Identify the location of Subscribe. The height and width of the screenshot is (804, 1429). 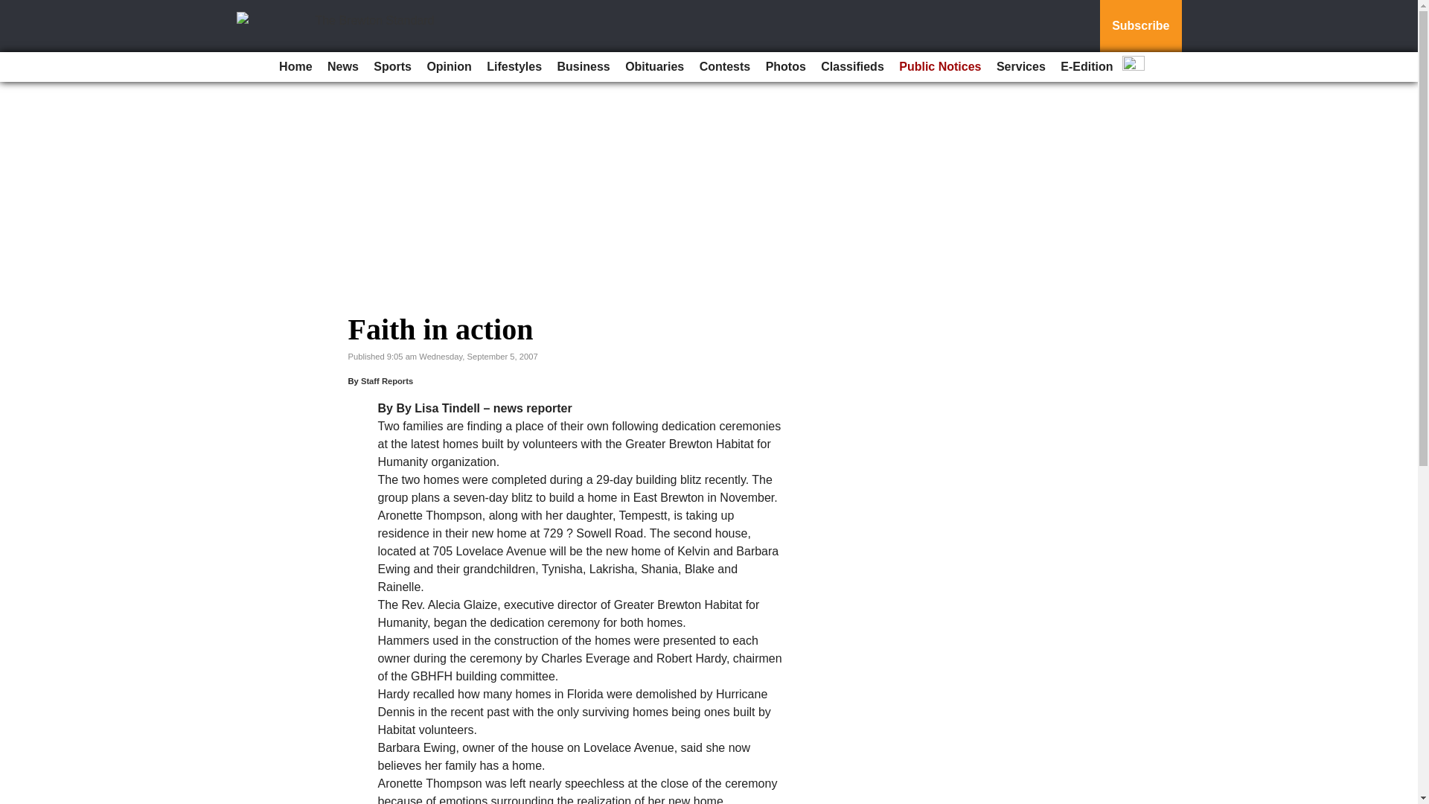
(1140, 26).